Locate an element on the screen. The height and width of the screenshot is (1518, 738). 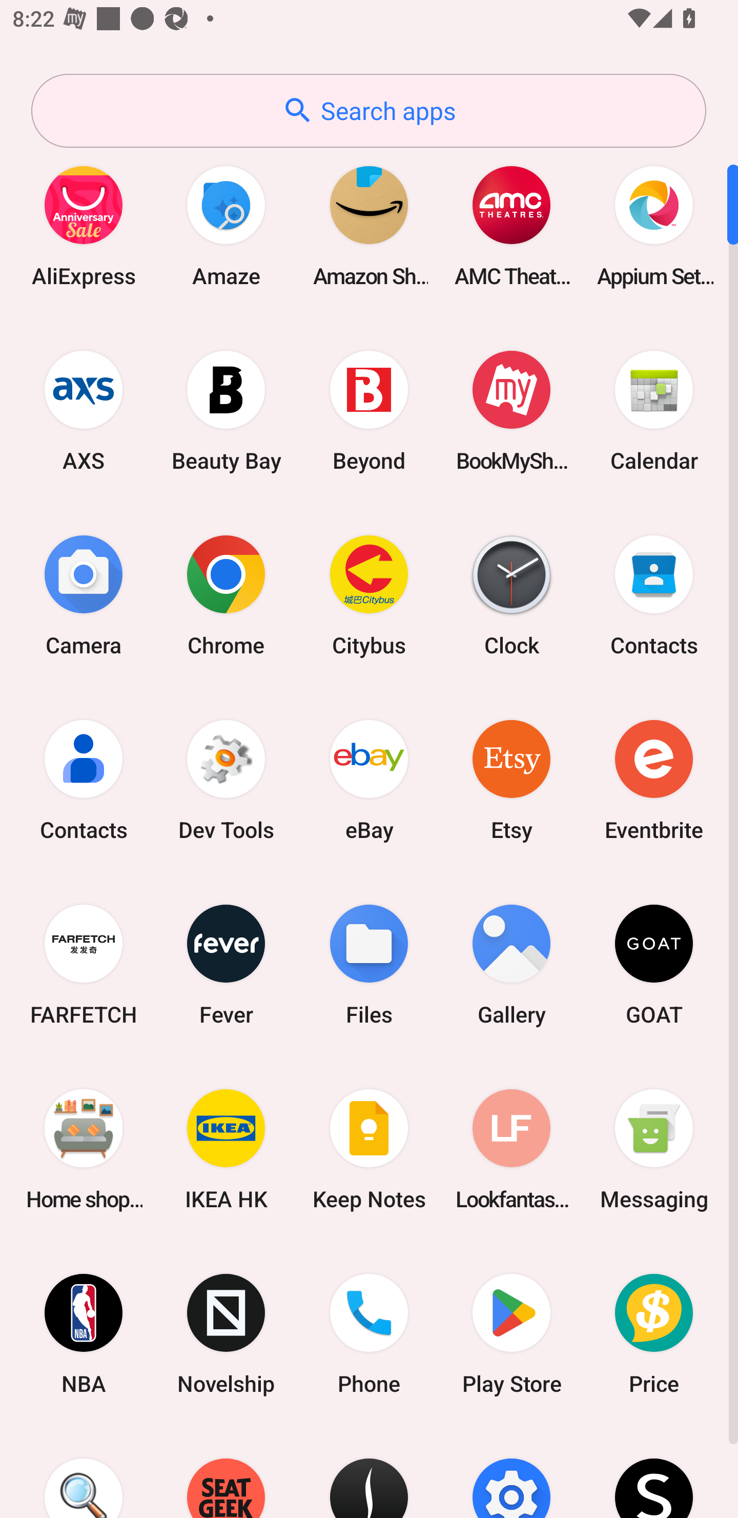
Beyond is located at coordinates (369, 410).